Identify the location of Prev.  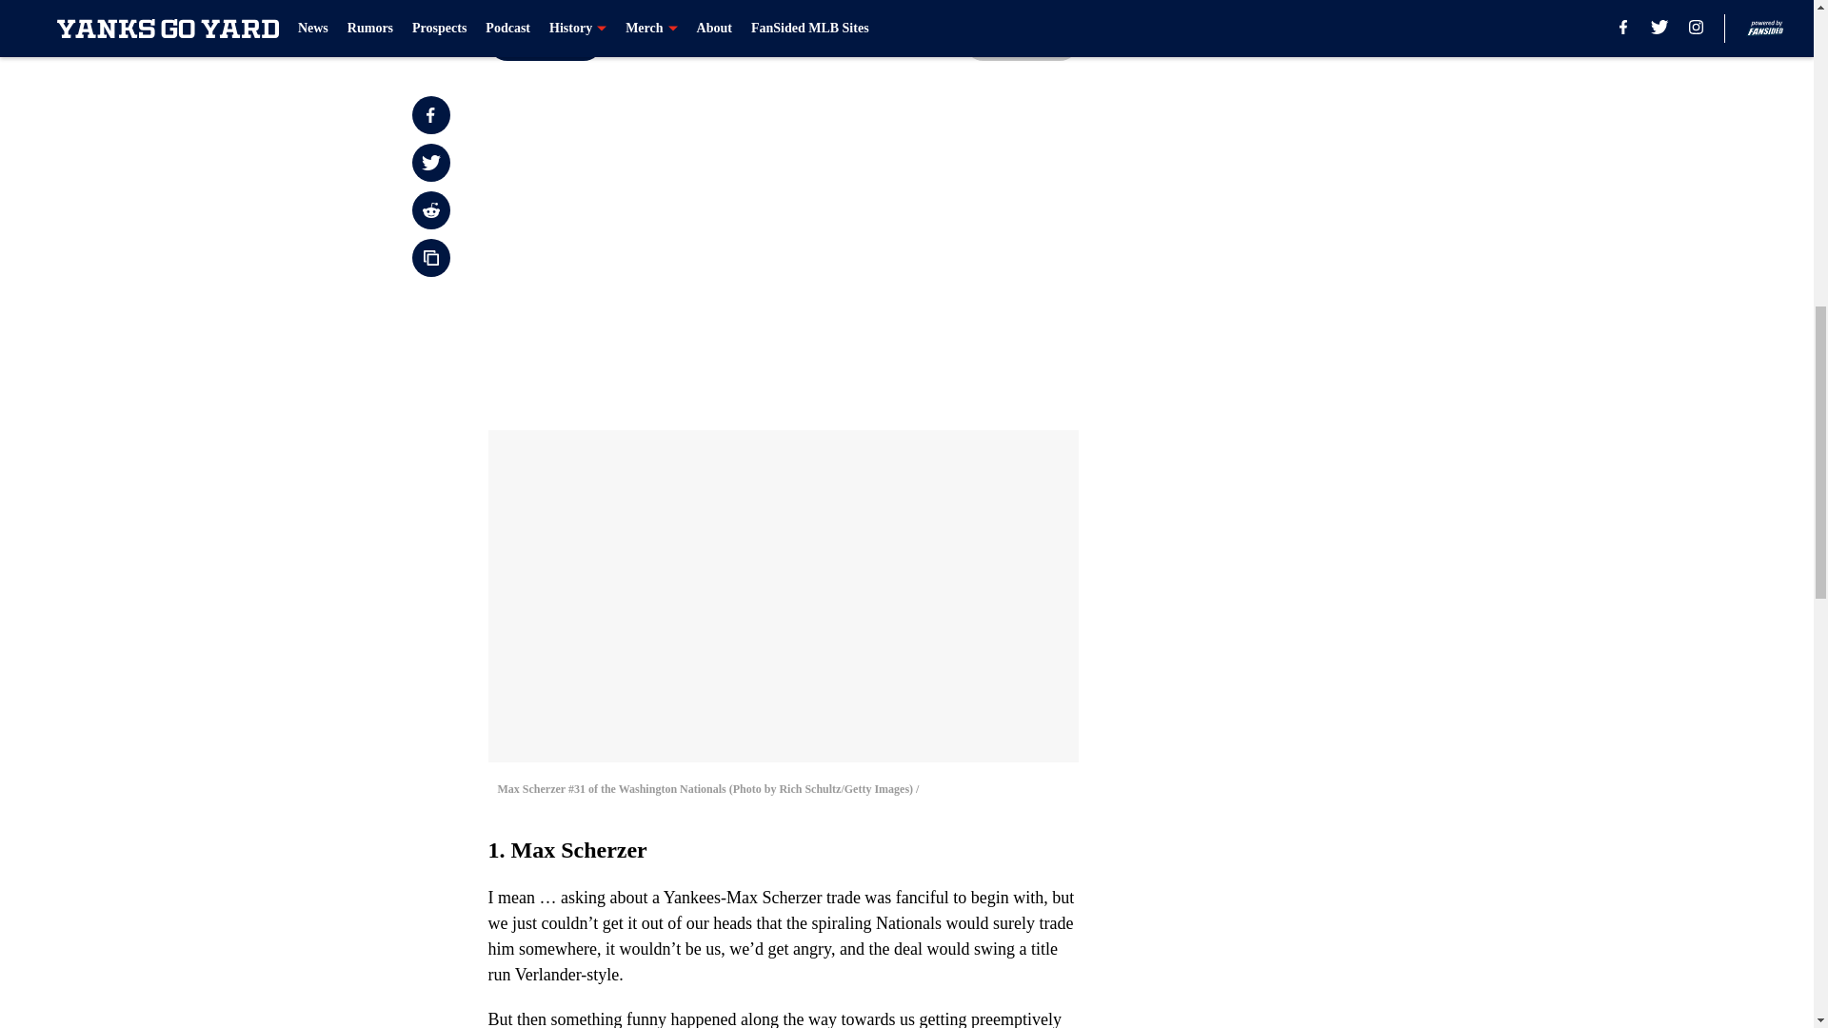
(545, 41).